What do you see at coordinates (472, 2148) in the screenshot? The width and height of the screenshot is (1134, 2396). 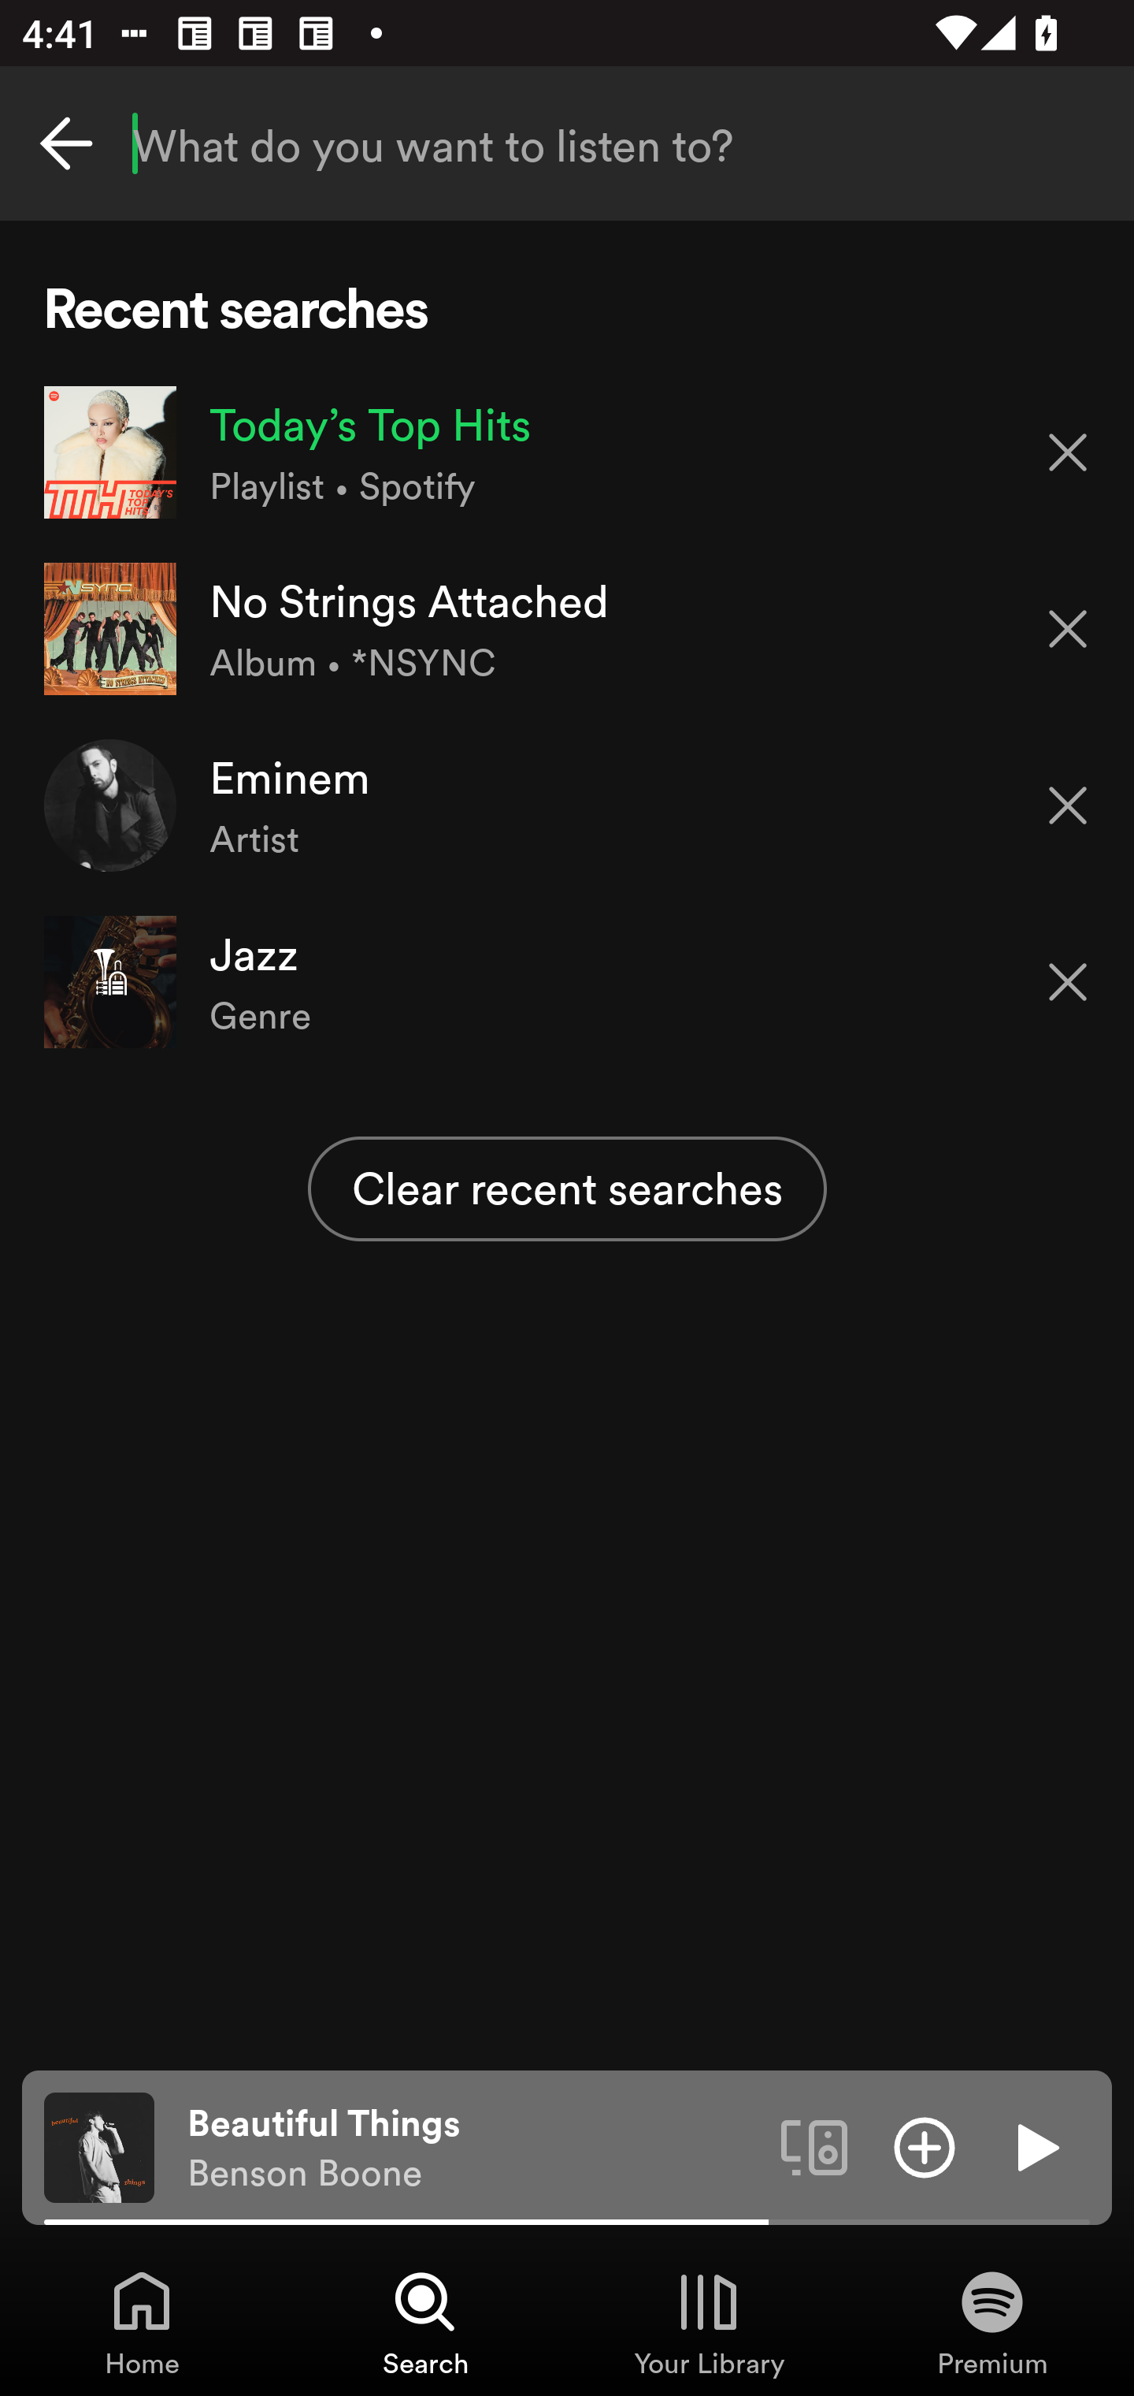 I see `Beautiful Things Benson Boone` at bounding box center [472, 2148].